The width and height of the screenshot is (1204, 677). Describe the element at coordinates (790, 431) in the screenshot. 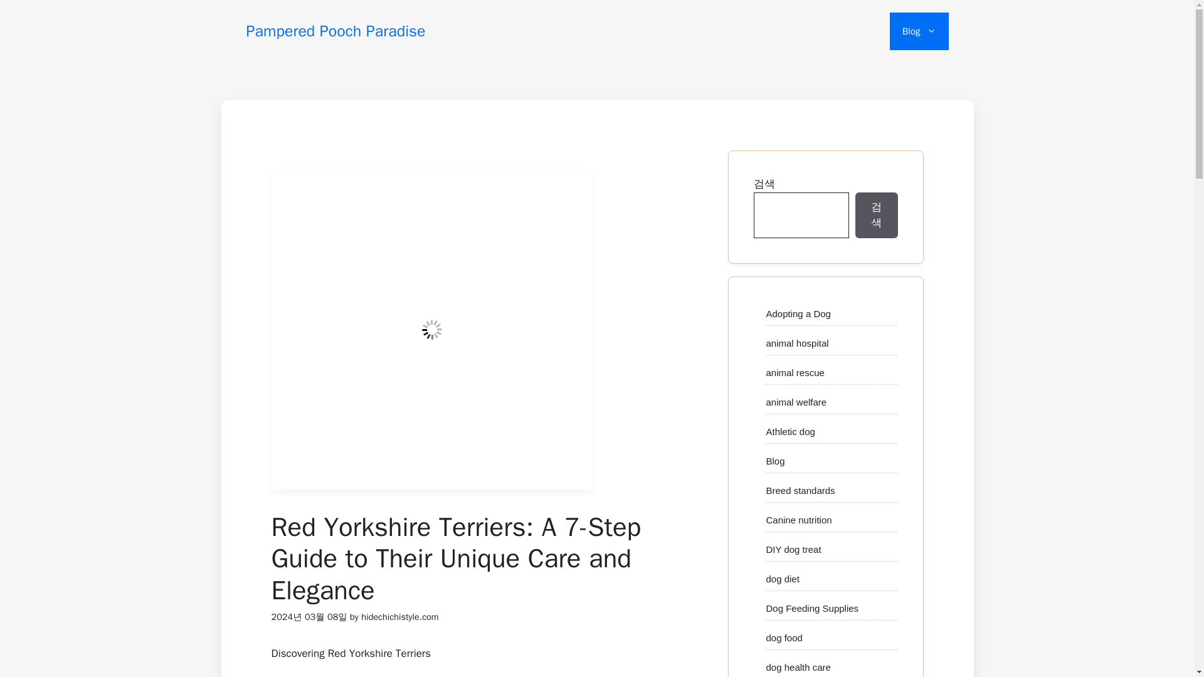

I see `Athletic dog` at that location.